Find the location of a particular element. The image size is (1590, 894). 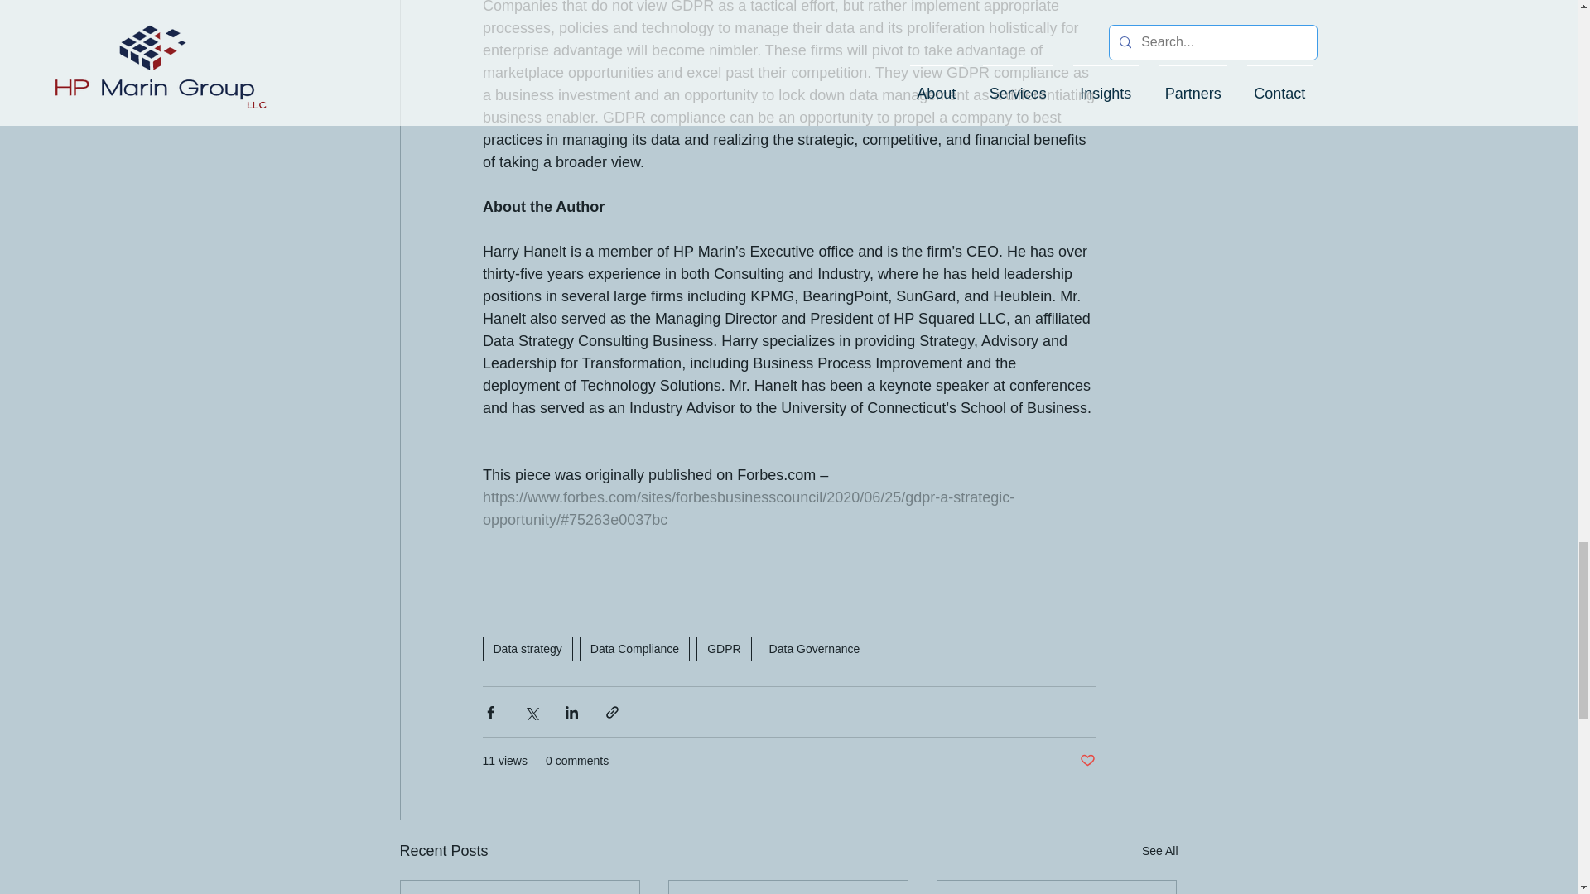

Data Governance is located at coordinates (815, 649).